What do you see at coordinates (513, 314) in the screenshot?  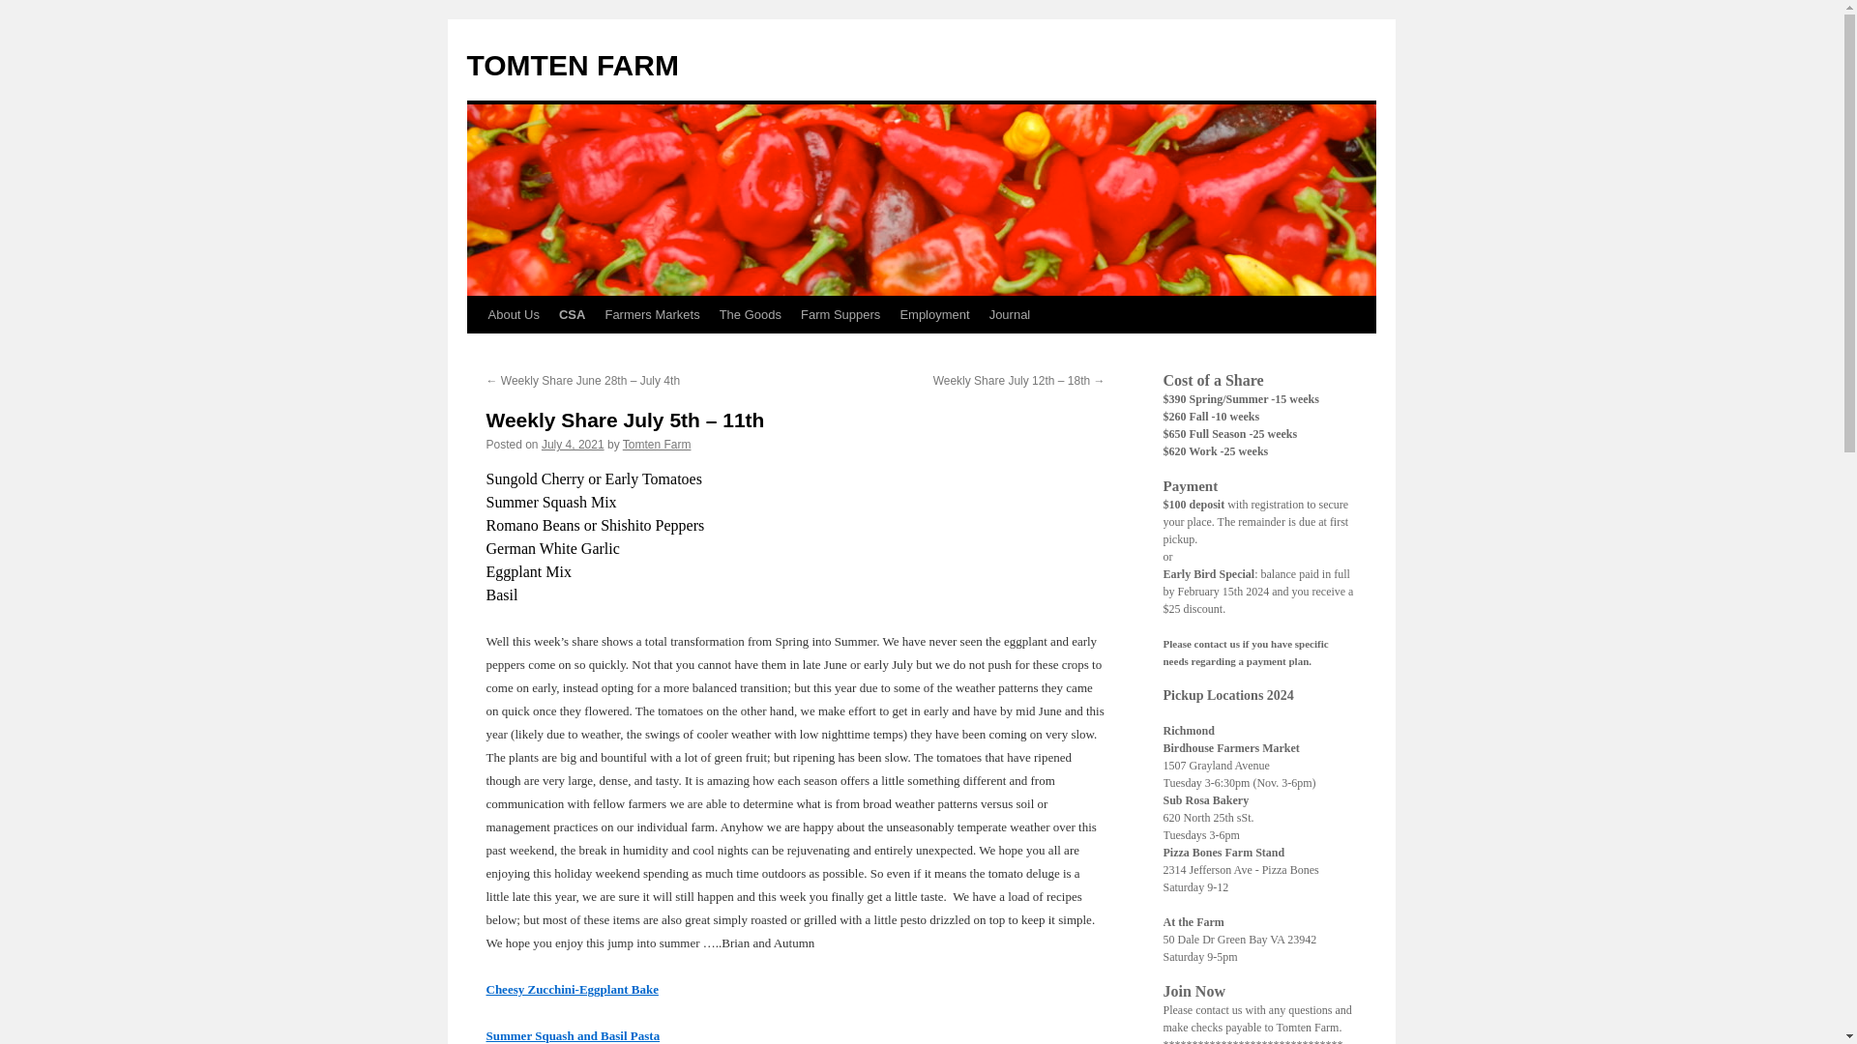 I see `About Us` at bounding box center [513, 314].